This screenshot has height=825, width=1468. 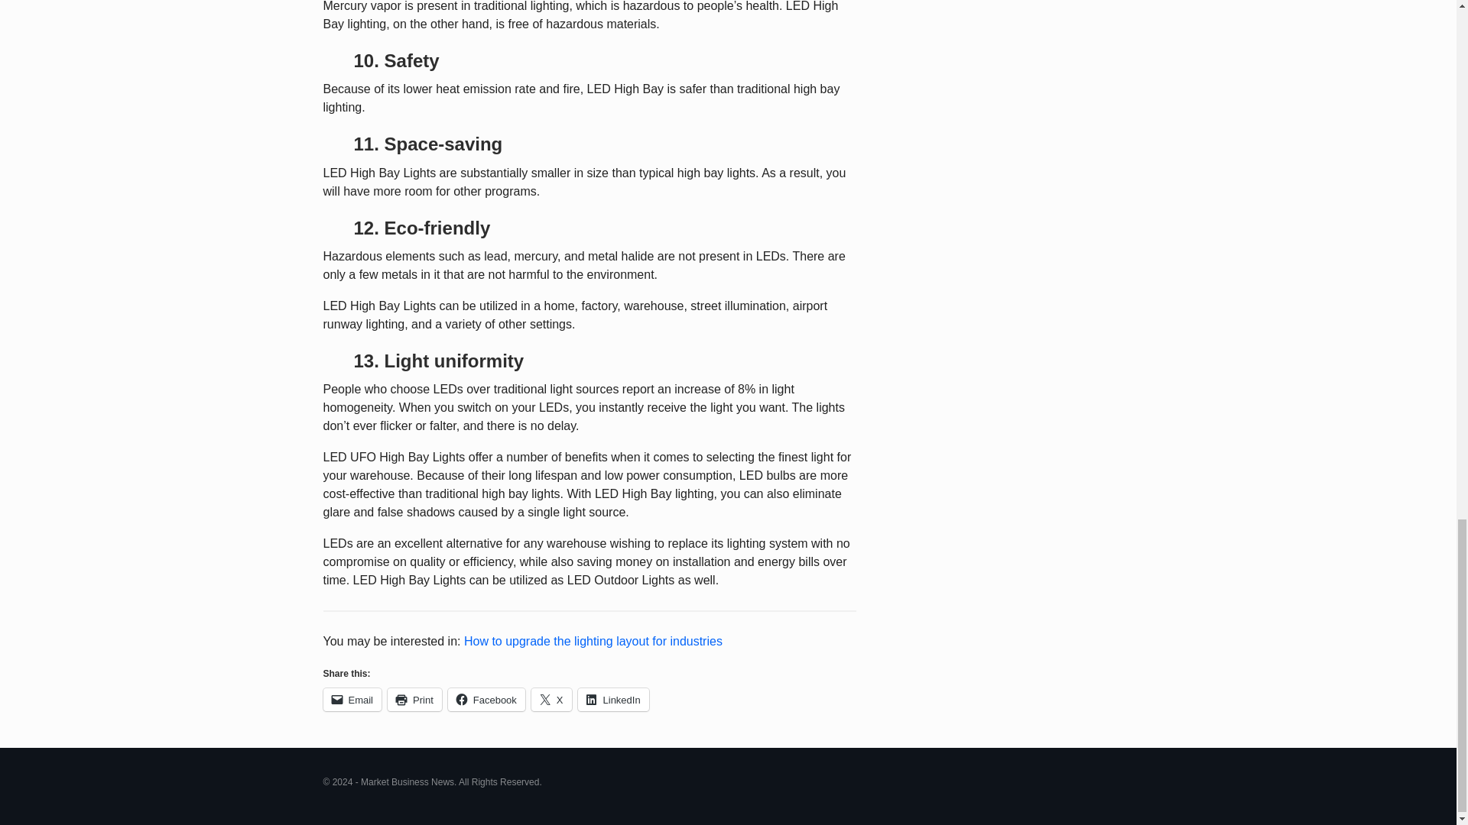 What do you see at coordinates (552, 699) in the screenshot?
I see `X` at bounding box center [552, 699].